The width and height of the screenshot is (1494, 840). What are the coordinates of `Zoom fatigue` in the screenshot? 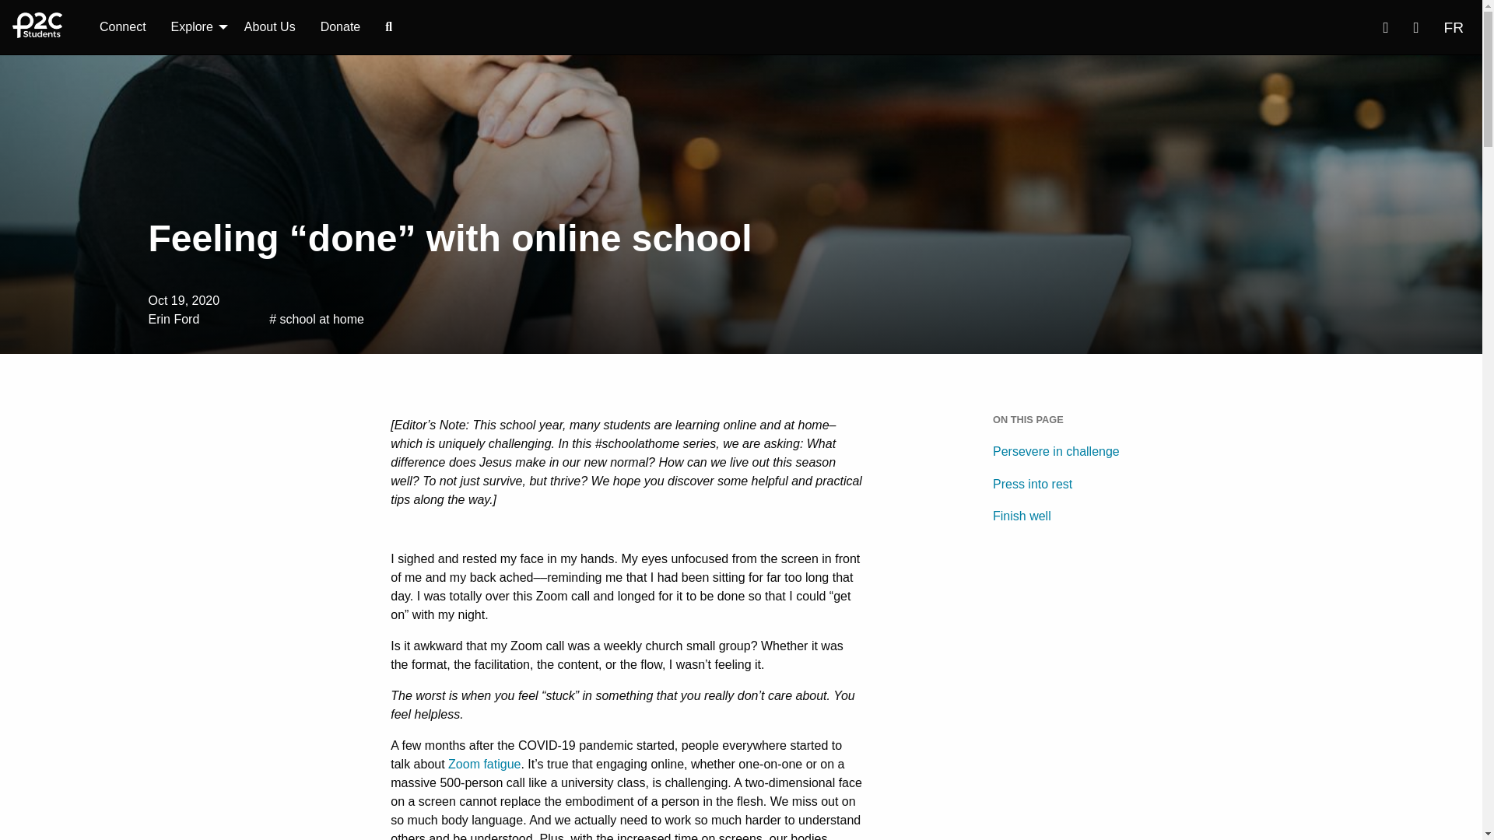 It's located at (484, 764).